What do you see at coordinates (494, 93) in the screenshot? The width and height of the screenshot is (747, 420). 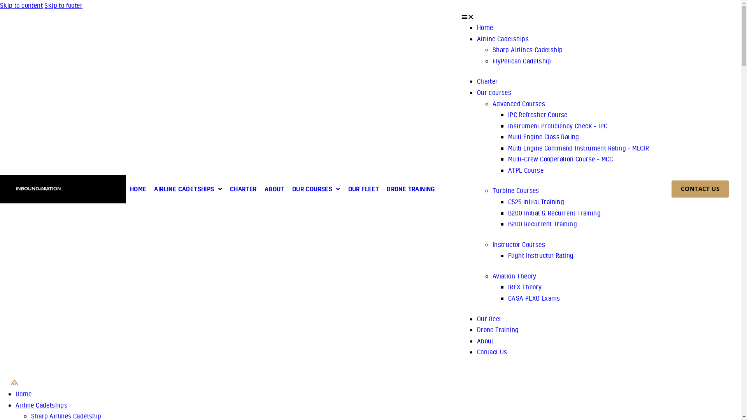 I see `Our courses` at bounding box center [494, 93].